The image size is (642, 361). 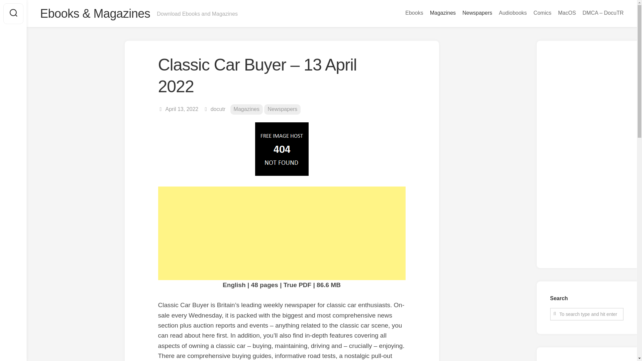 What do you see at coordinates (218, 109) in the screenshot?
I see `docutr` at bounding box center [218, 109].